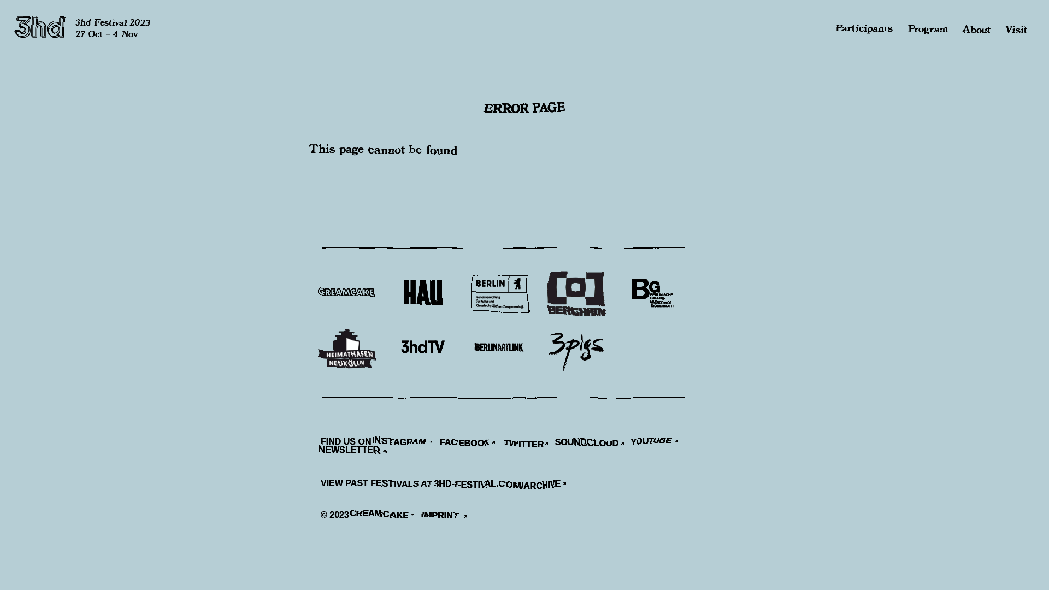 Image resolution: width=1049 pixels, height=590 pixels. Describe the element at coordinates (471, 444) in the screenshot. I see `FACEBOOK` at that location.